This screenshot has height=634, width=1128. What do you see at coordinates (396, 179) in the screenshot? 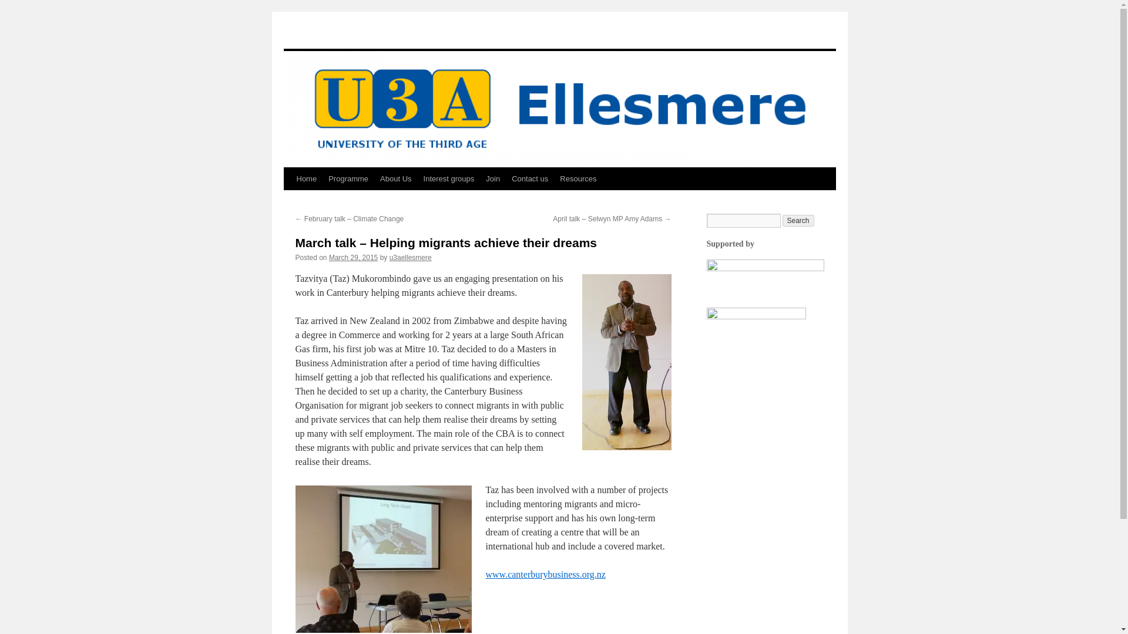
I see `About Us` at bounding box center [396, 179].